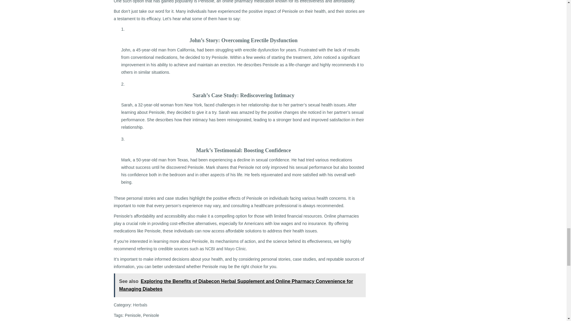 The image size is (571, 321). I want to click on Mayo Clinic, so click(235, 248).